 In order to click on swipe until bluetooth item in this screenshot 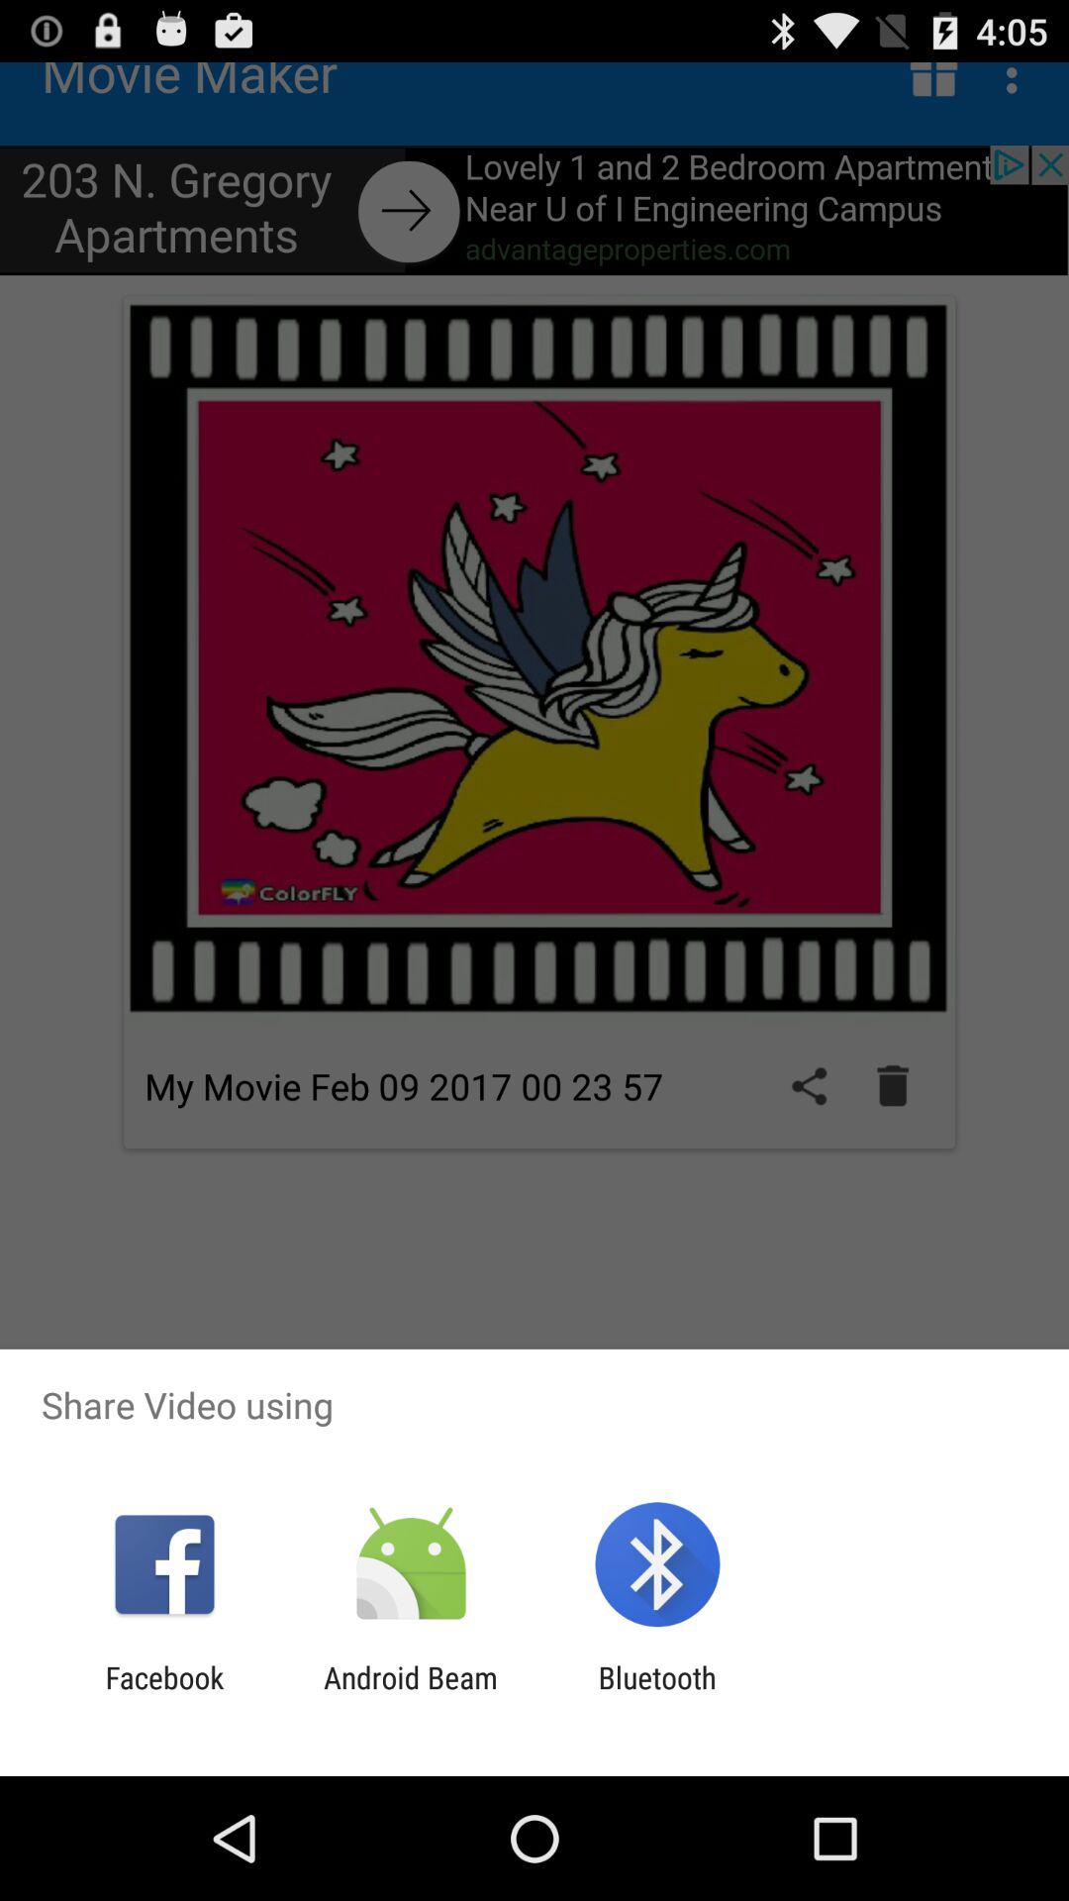, I will do `click(657, 1695)`.